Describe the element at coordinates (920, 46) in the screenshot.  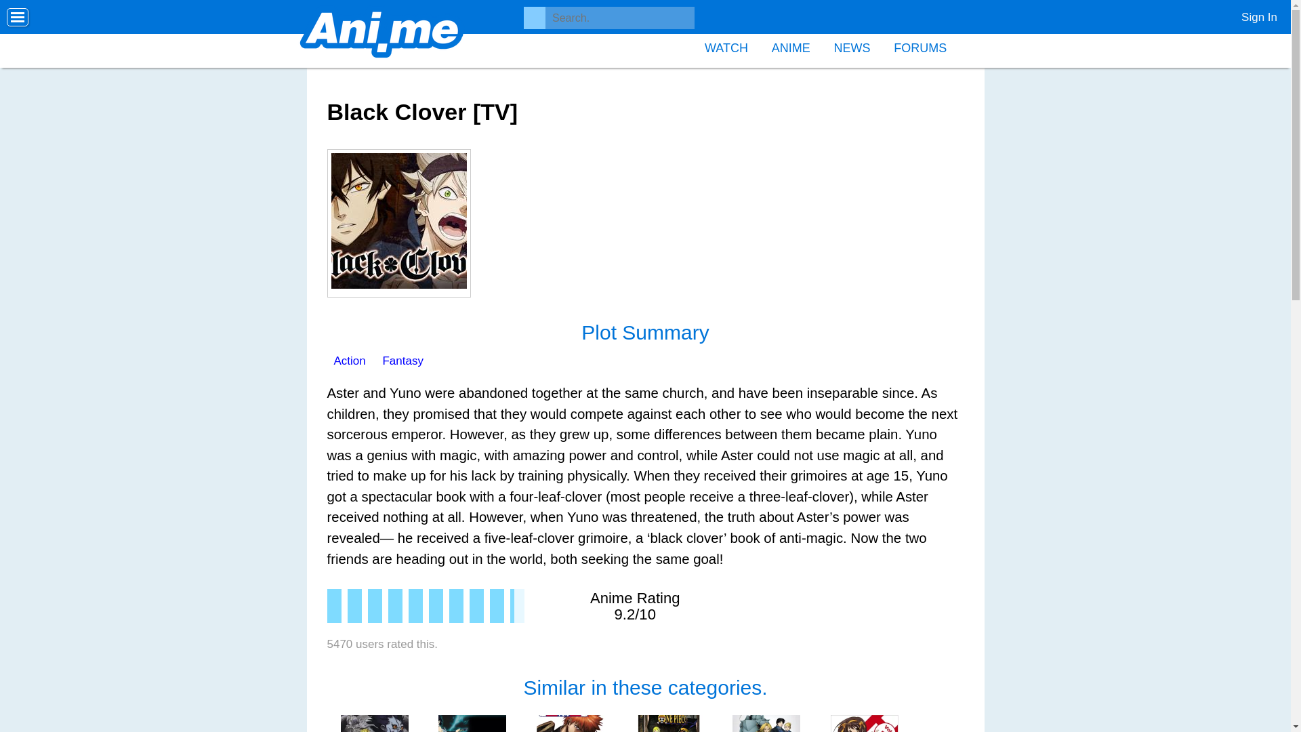
I see `FORUMS` at that location.